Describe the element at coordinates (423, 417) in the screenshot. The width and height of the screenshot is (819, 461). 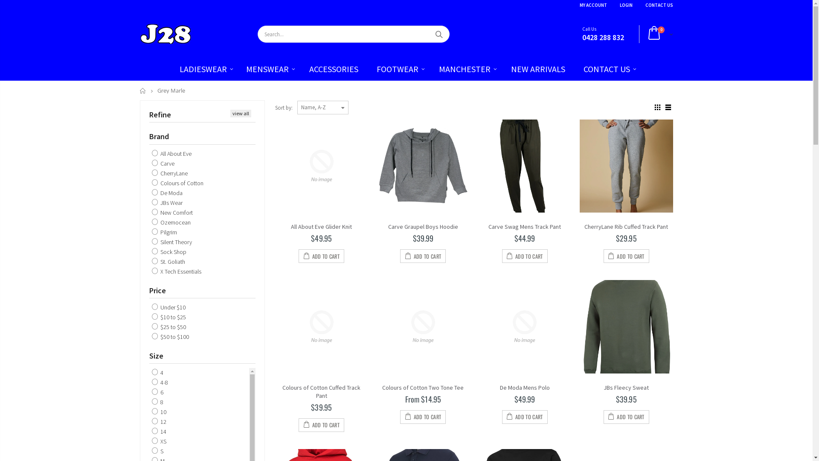
I see `ADD TO CART` at that location.